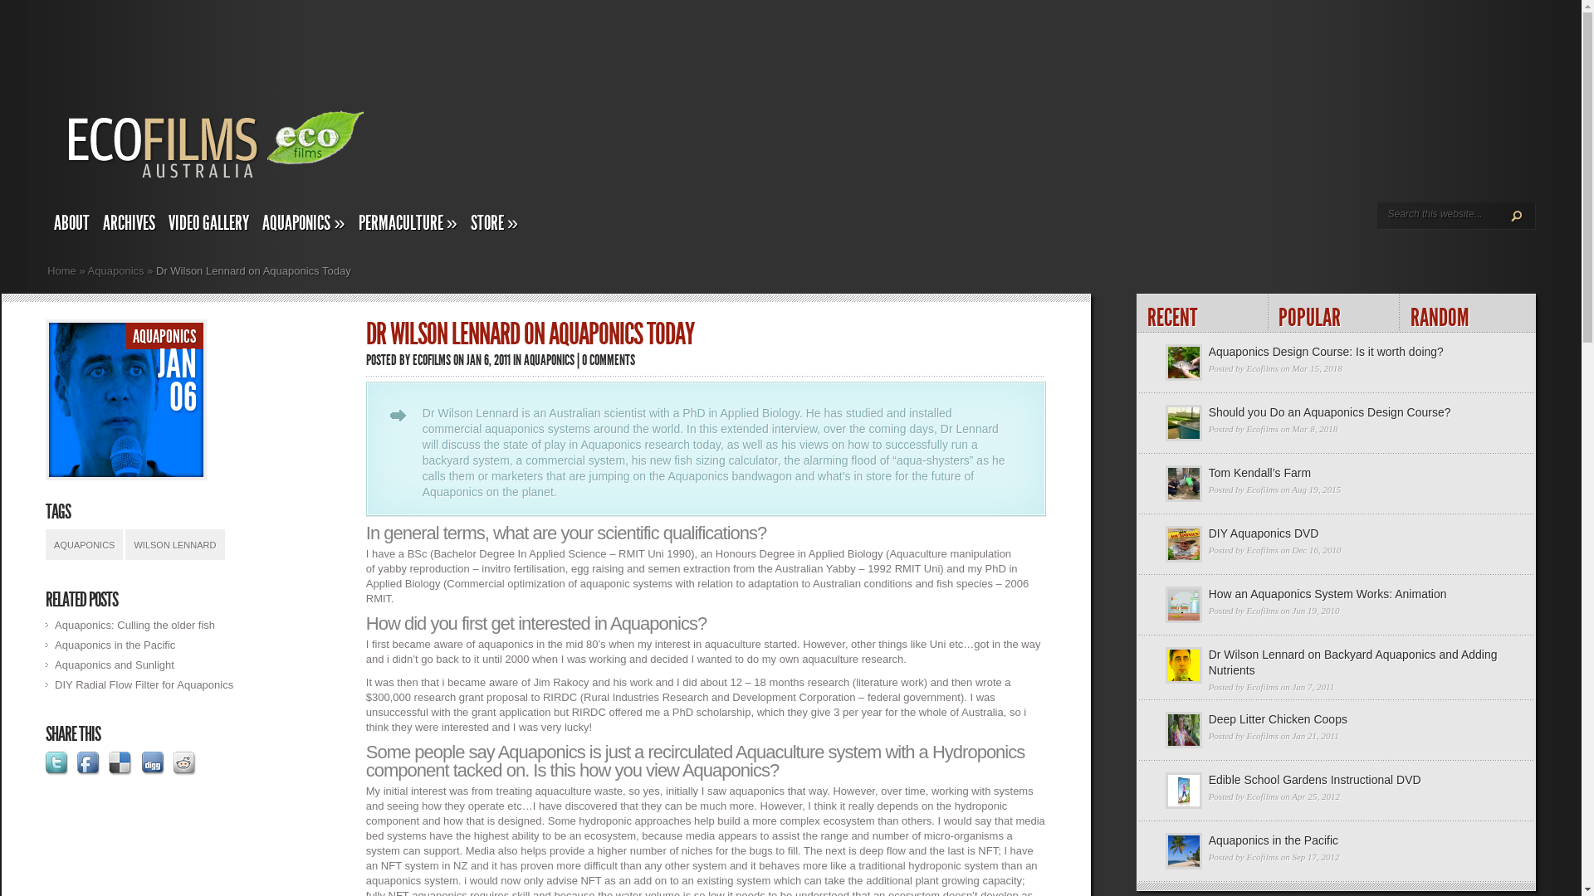 The image size is (1594, 896). What do you see at coordinates (1262, 736) in the screenshot?
I see `Ecofilms` at bounding box center [1262, 736].